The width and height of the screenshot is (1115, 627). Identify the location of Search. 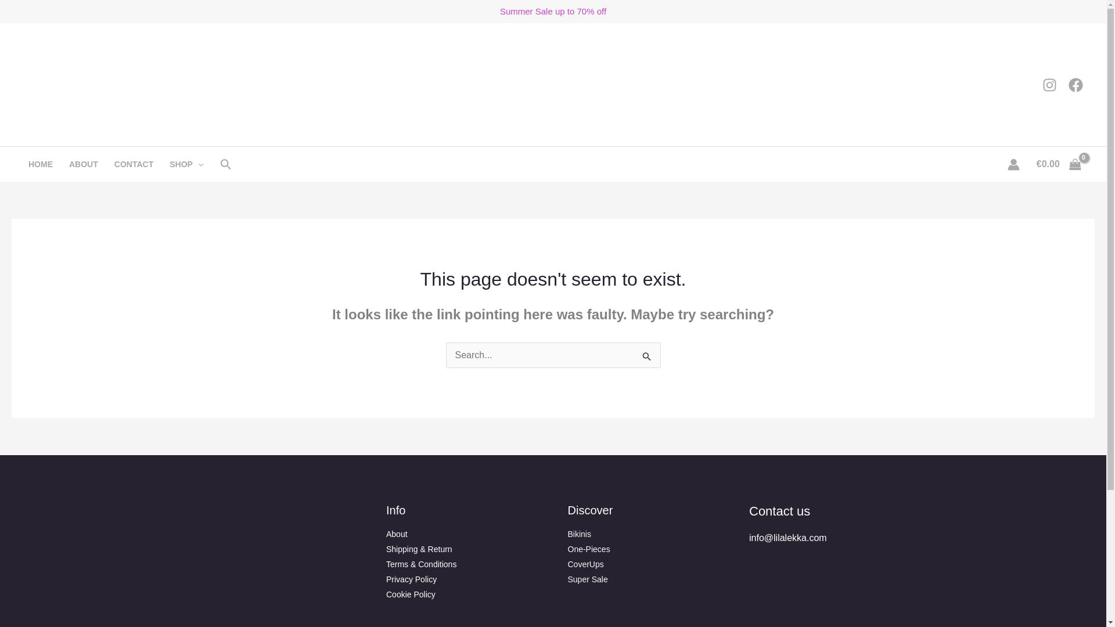
(647, 356).